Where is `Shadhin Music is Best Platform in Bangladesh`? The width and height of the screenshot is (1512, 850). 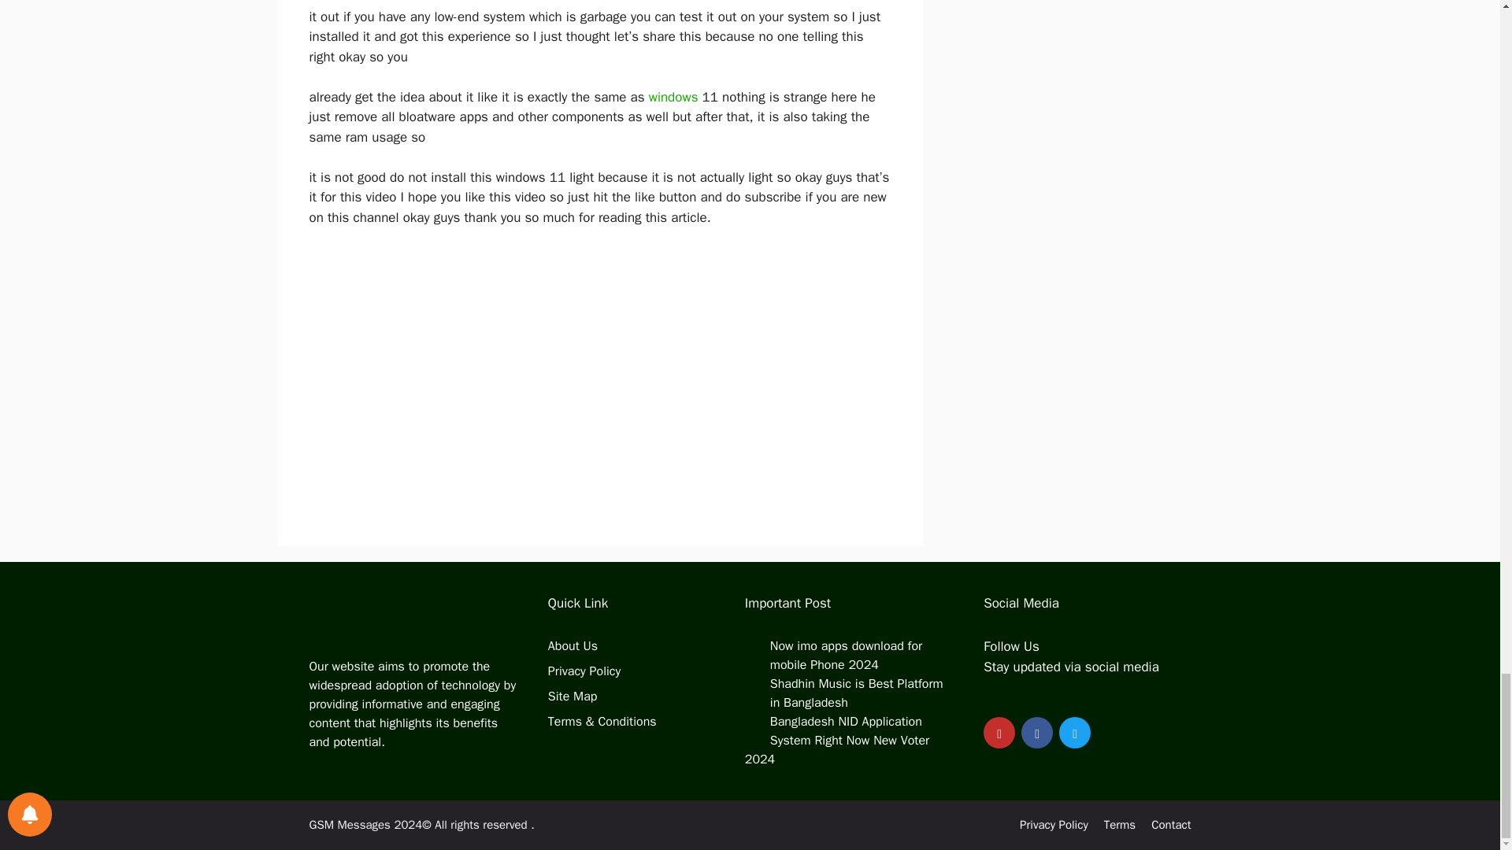 Shadhin Music is Best Platform in Bangladesh is located at coordinates (857, 693).